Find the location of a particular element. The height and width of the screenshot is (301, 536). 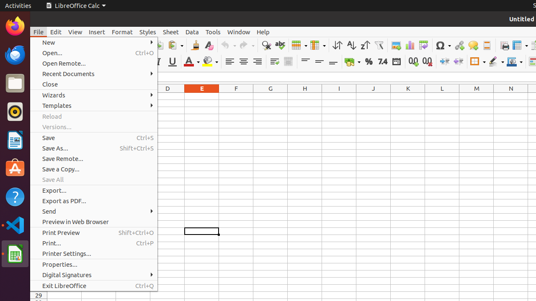

Number is located at coordinates (383, 62).